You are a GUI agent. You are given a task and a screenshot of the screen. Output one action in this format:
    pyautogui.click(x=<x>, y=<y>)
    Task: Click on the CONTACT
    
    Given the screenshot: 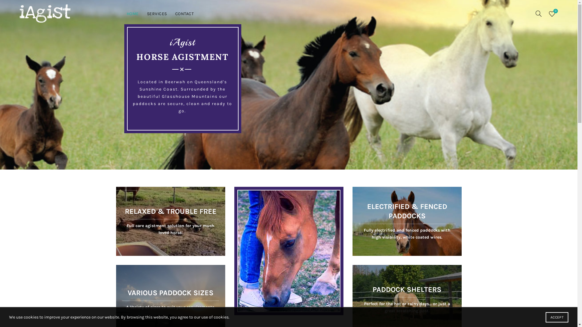 What is the action you would take?
    pyautogui.click(x=185, y=14)
    